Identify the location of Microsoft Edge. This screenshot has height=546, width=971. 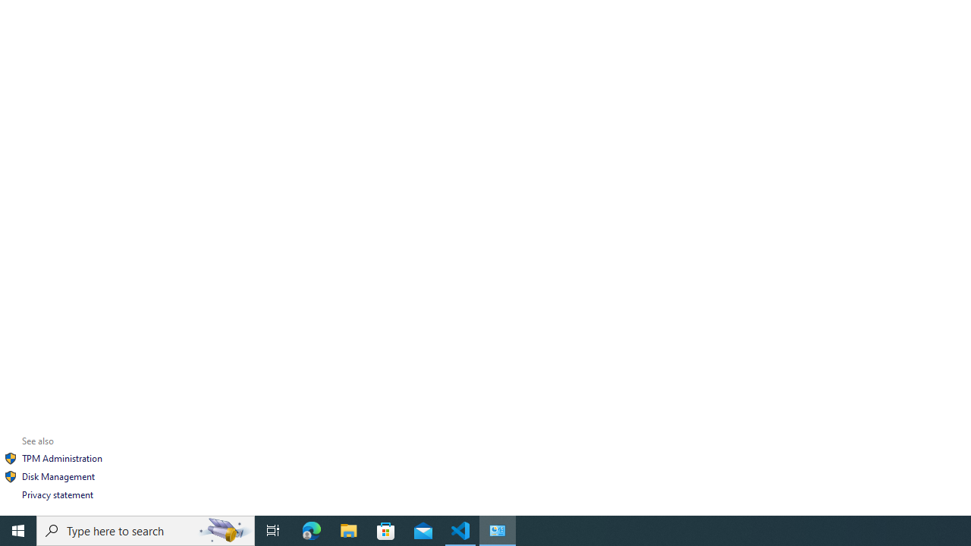
(312, 531).